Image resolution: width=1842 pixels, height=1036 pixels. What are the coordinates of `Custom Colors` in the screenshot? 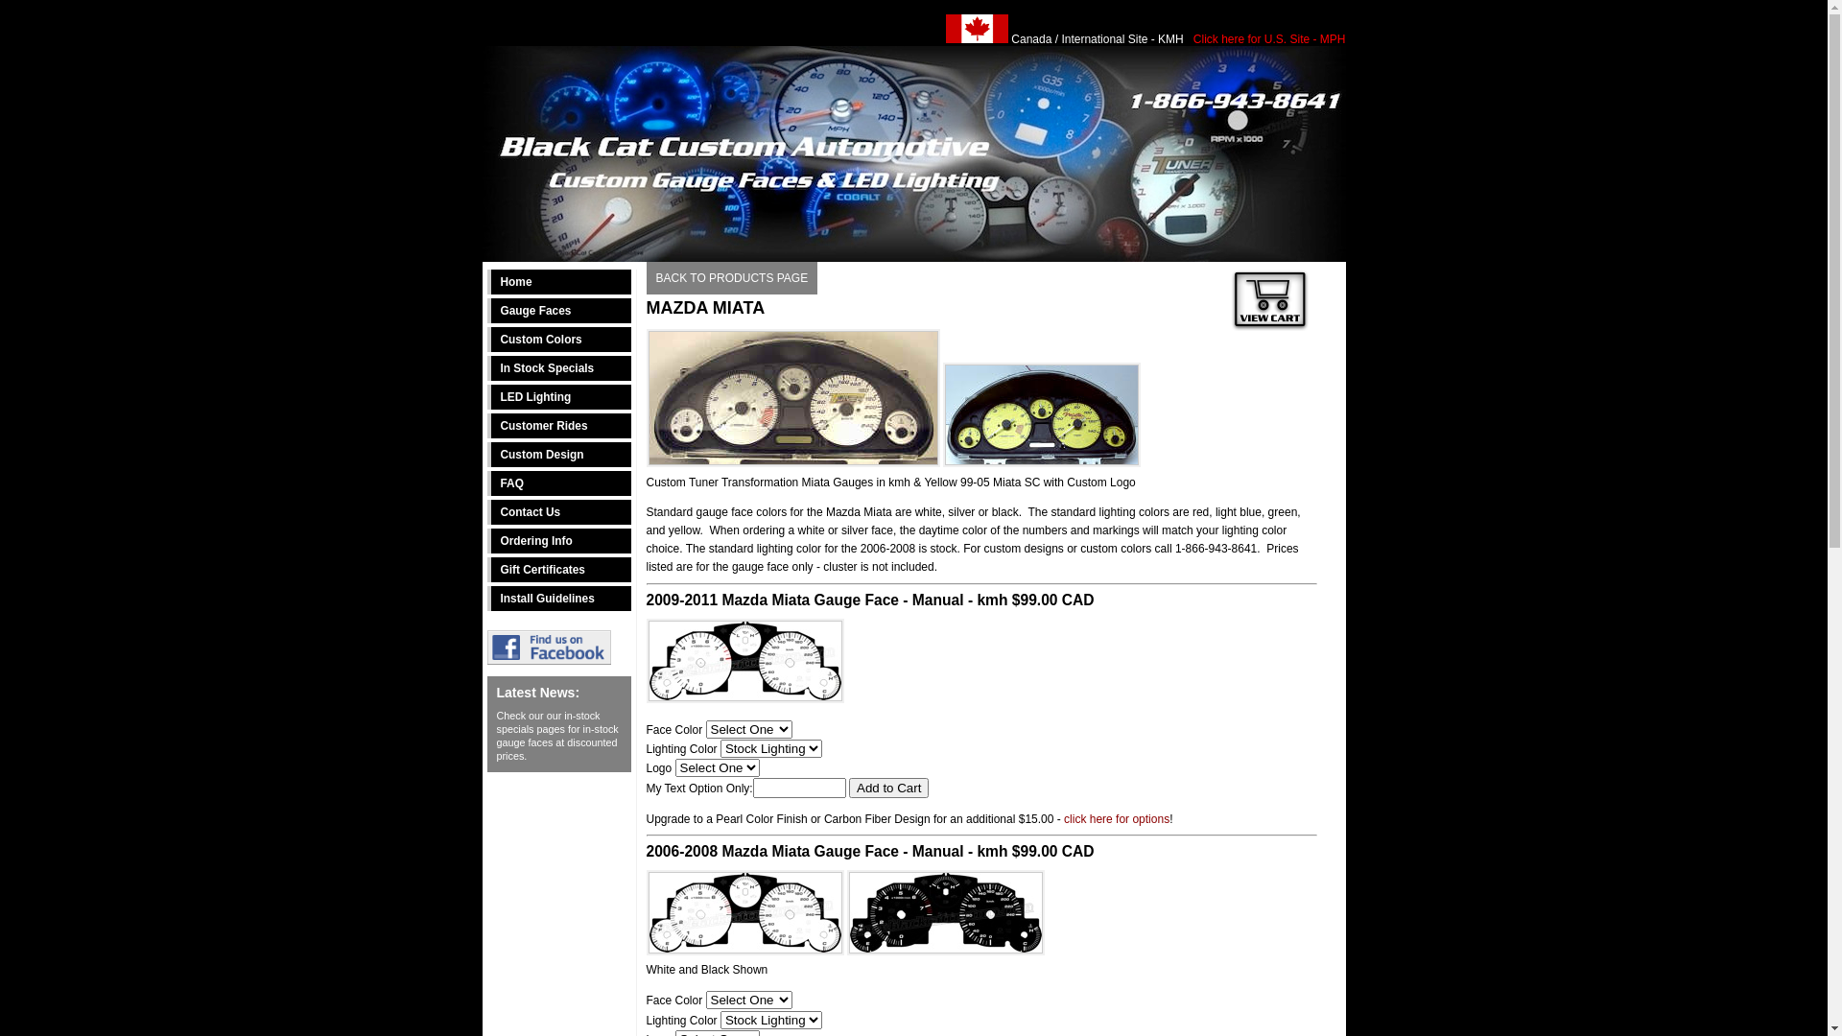 It's located at (559, 340).